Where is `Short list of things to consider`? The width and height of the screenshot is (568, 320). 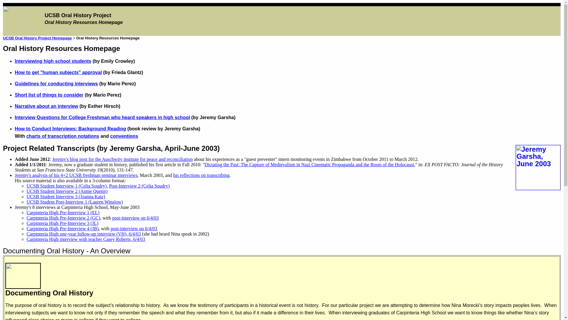
Short list of things to consider is located at coordinates (49, 95).